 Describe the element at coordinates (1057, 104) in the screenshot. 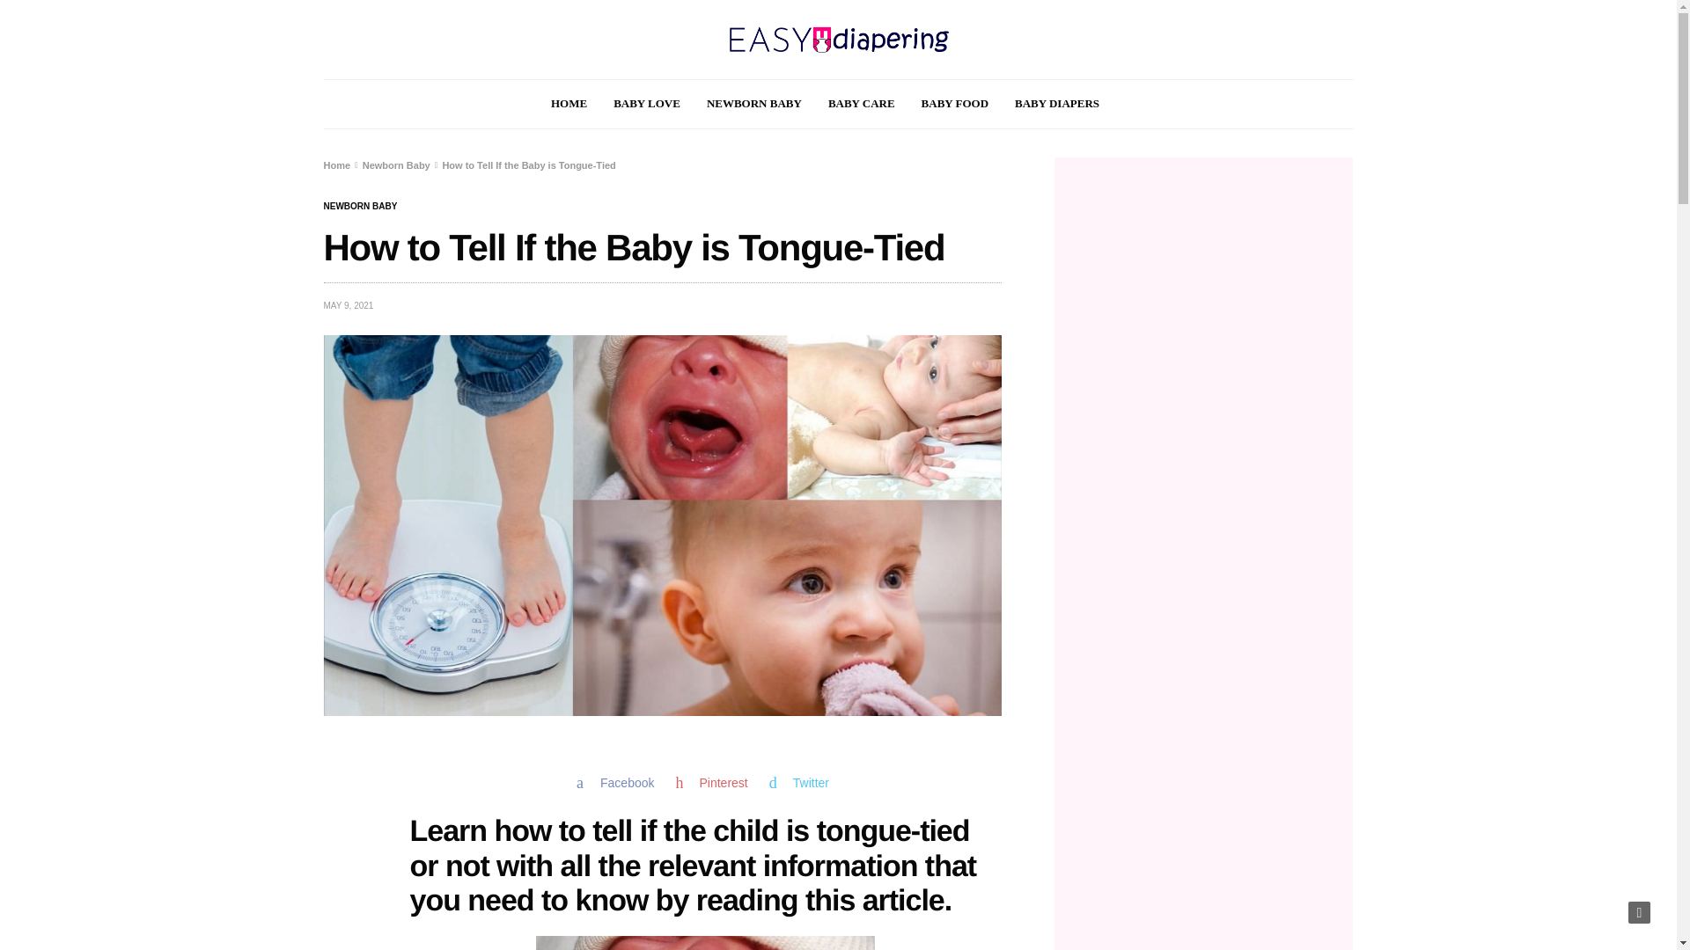

I see `BABY DIAPERS` at that location.